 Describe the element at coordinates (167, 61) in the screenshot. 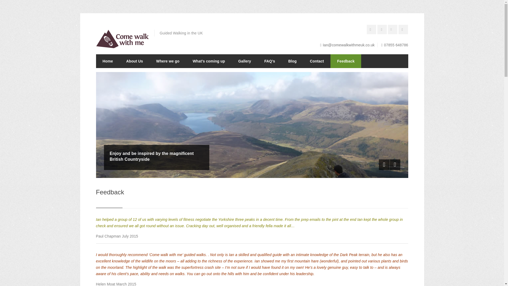

I see `Where we go` at that location.